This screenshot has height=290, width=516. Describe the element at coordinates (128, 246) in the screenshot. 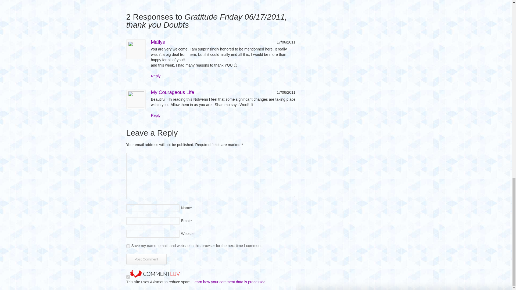

I see `yes` at that location.